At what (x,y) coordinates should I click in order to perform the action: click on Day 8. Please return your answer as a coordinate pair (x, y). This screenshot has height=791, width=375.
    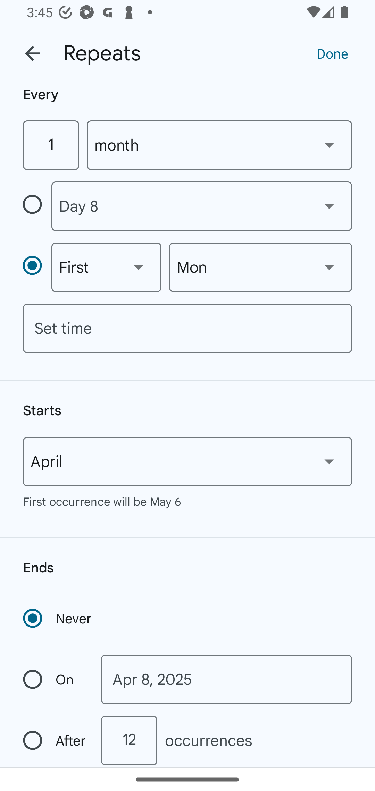
    Looking at the image, I should click on (201, 206).